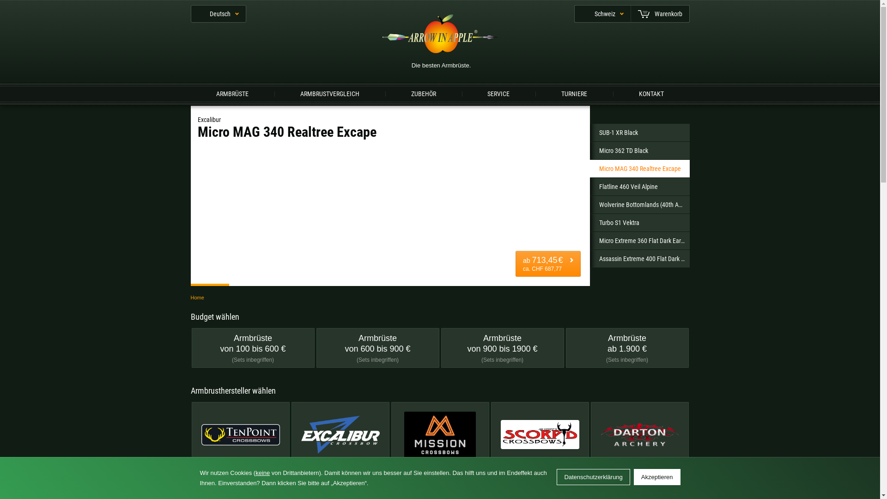 This screenshot has width=887, height=499. What do you see at coordinates (657, 477) in the screenshot?
I see `Akzeptieren` at bounding box center [657, 477].